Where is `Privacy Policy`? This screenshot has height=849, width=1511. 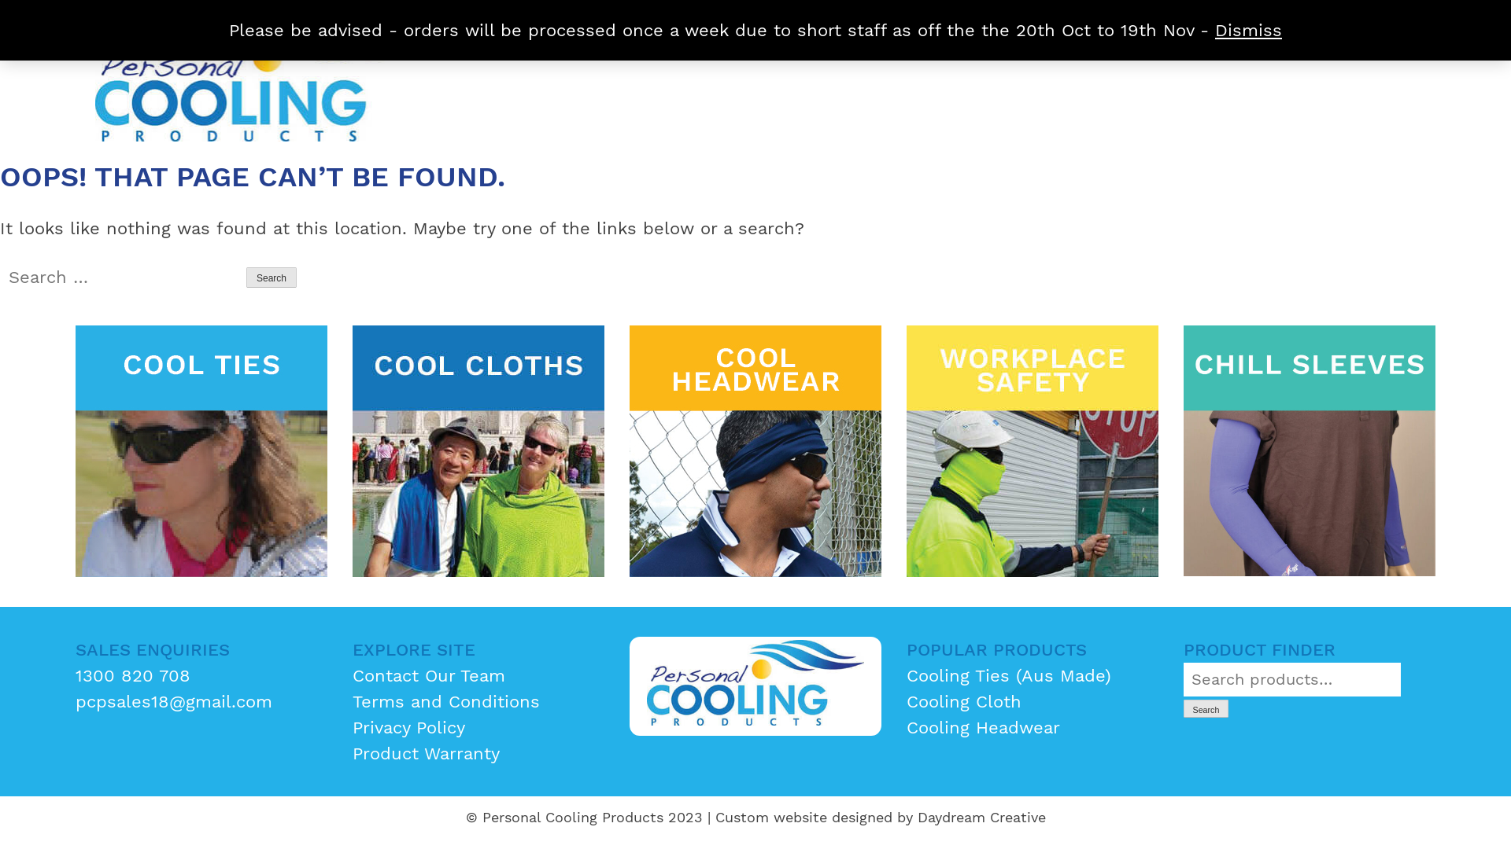
Privacy Policy is located at coordinates (409, 728).